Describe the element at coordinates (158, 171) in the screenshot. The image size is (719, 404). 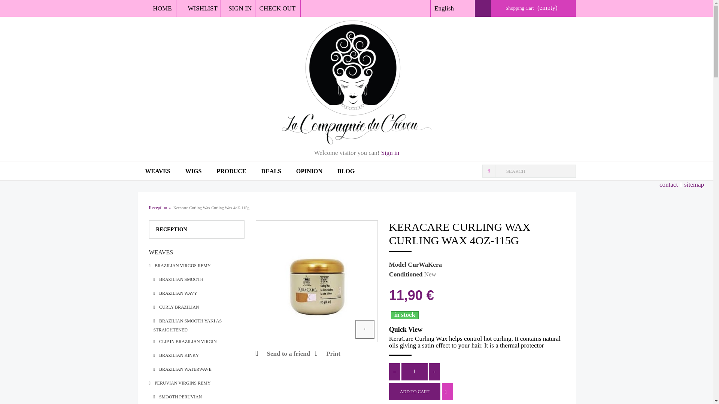
I see `WEAVES` at that location.